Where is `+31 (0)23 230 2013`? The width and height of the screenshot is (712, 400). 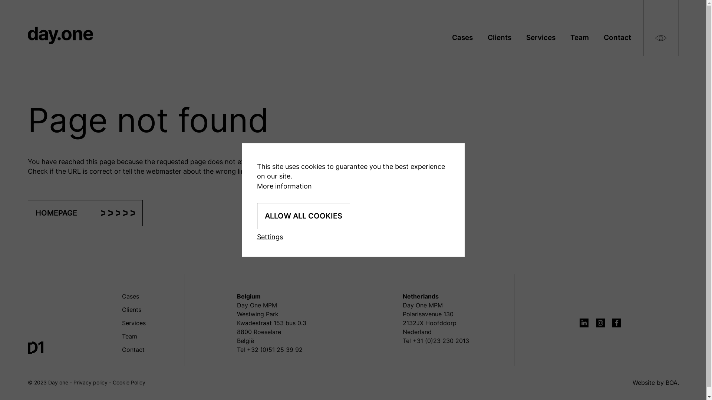
+31 (0)23 230 2013 is located at coordinates (441, 341).